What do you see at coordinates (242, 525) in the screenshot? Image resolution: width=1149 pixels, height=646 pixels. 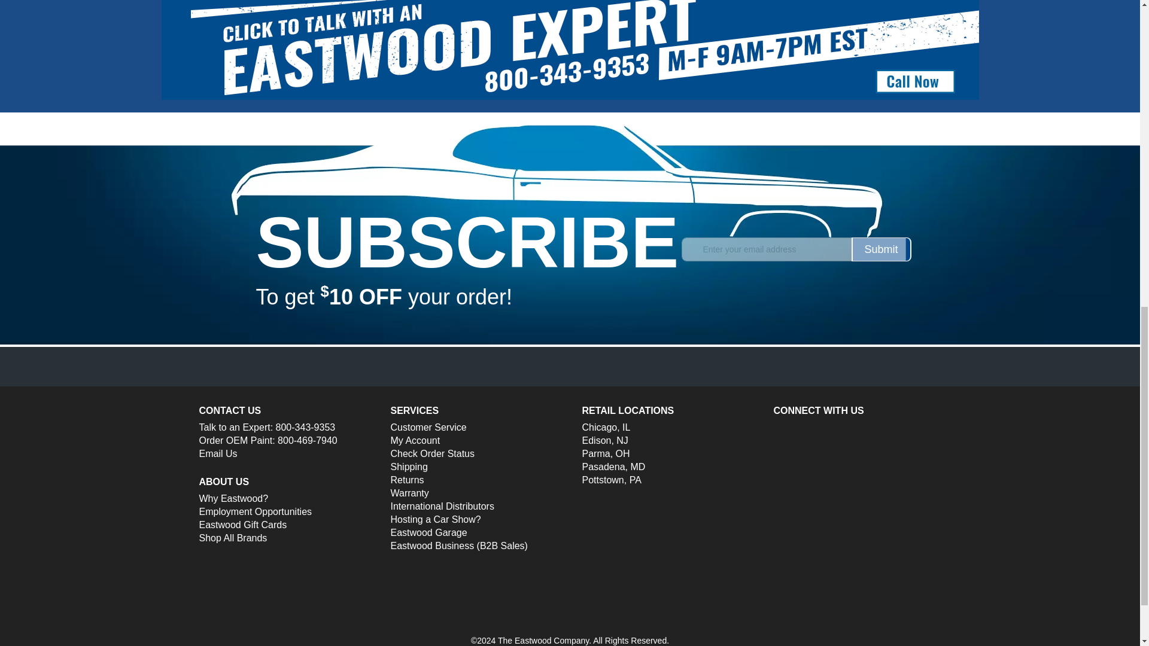 I see `Eastwood Gift Cards` at bounding box center [242, 525].